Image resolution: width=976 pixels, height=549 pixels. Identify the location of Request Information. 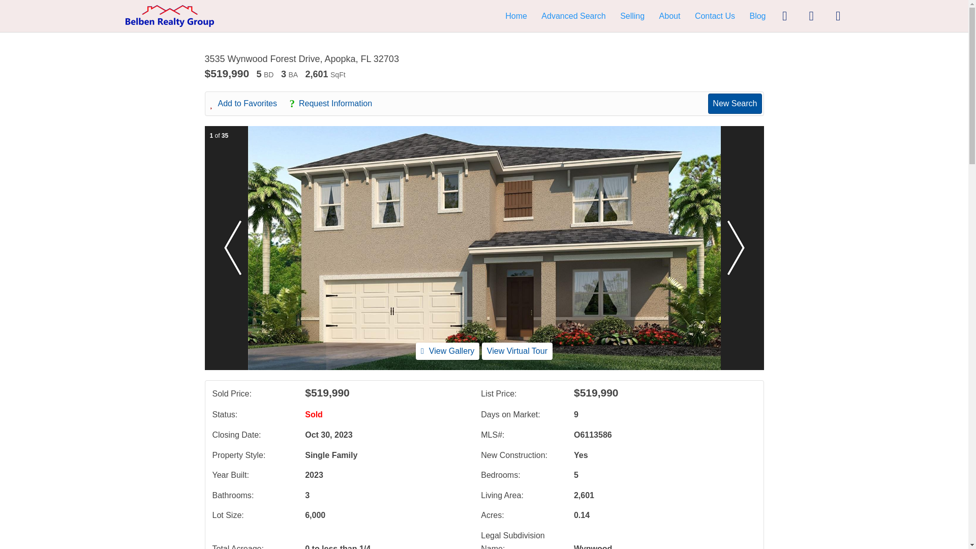
(335, 104).